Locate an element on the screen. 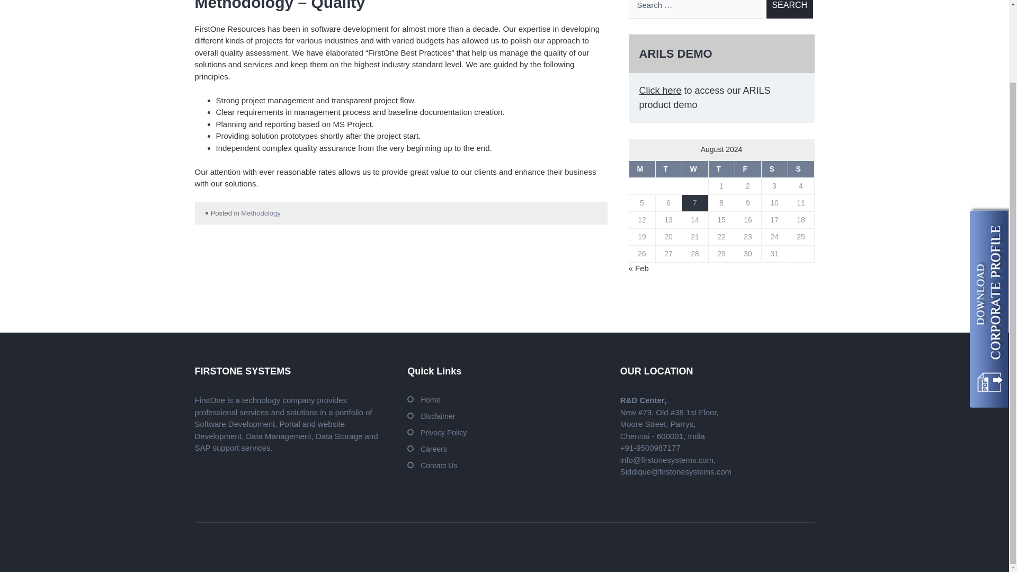 This screenshot has height=572, width=1017. Sunday is located at coordinates (801, 168).